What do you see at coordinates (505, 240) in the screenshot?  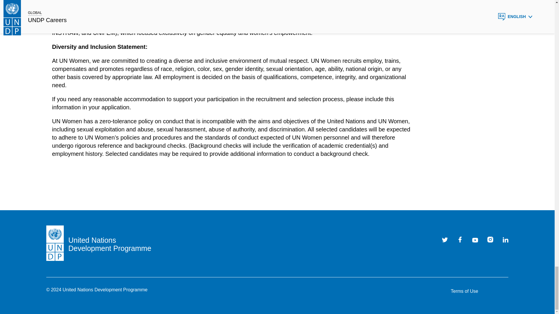 I see `LinkedIn` at bounding box center [505, 240].